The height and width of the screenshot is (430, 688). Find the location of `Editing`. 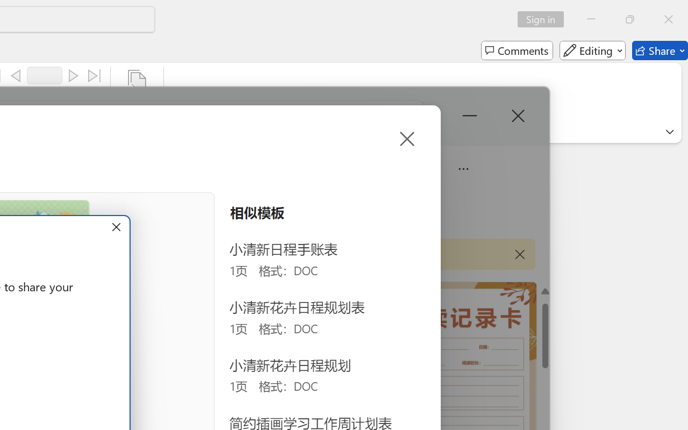

Editing is located at coordinates (592, 51).